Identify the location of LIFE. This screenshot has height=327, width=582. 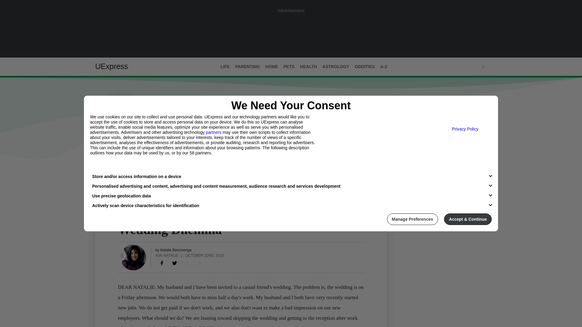
(122, 218).